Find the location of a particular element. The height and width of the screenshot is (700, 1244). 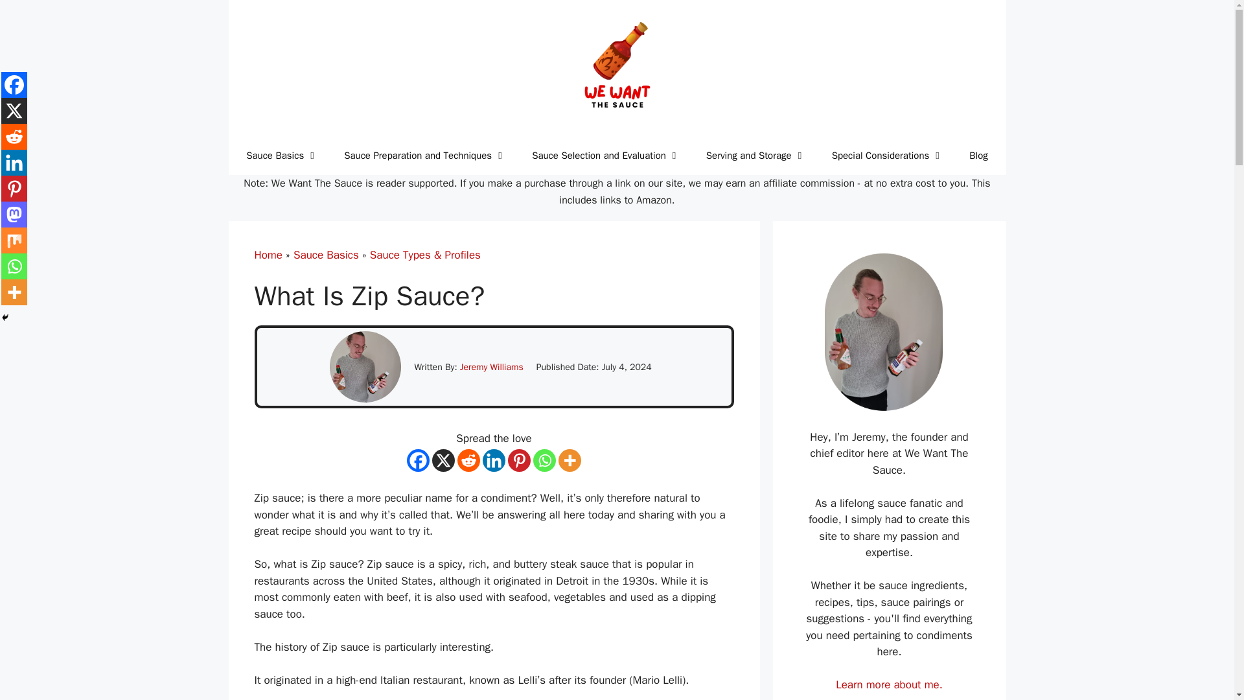

More is located at coordinates (570, 460).